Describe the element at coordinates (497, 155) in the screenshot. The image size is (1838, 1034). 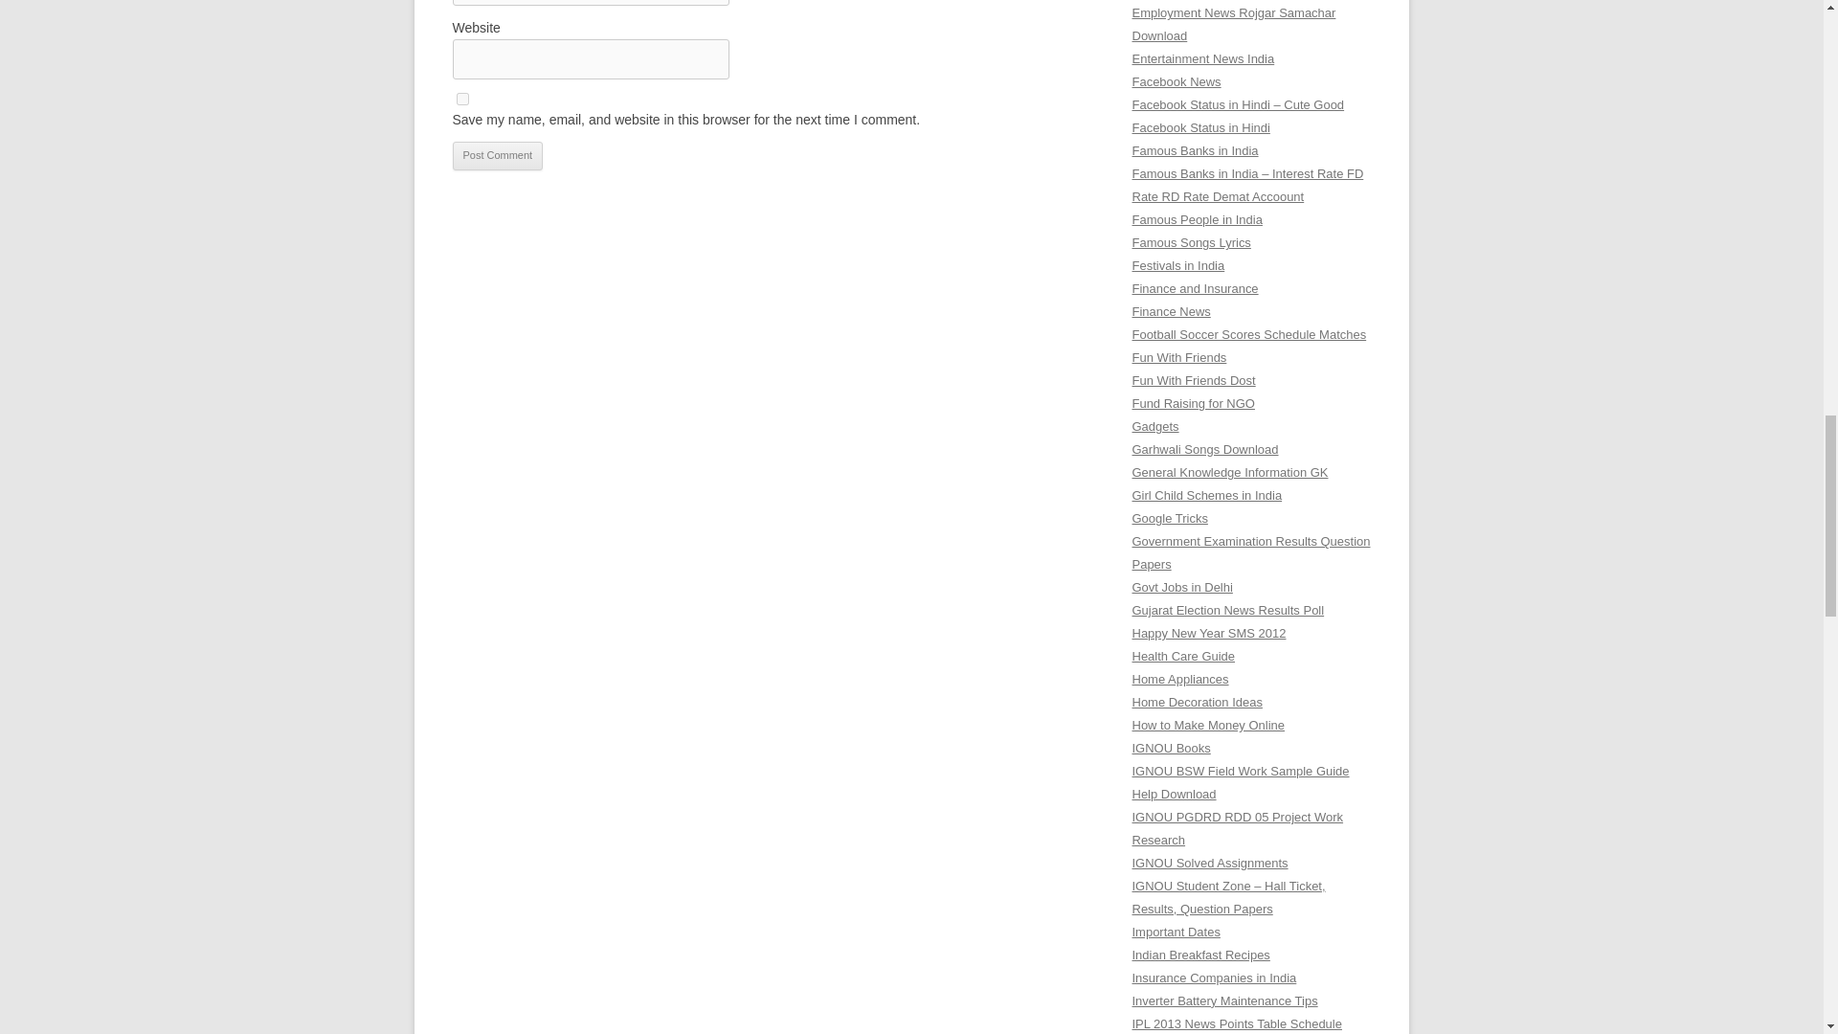
I see `Post Comment` at that location.